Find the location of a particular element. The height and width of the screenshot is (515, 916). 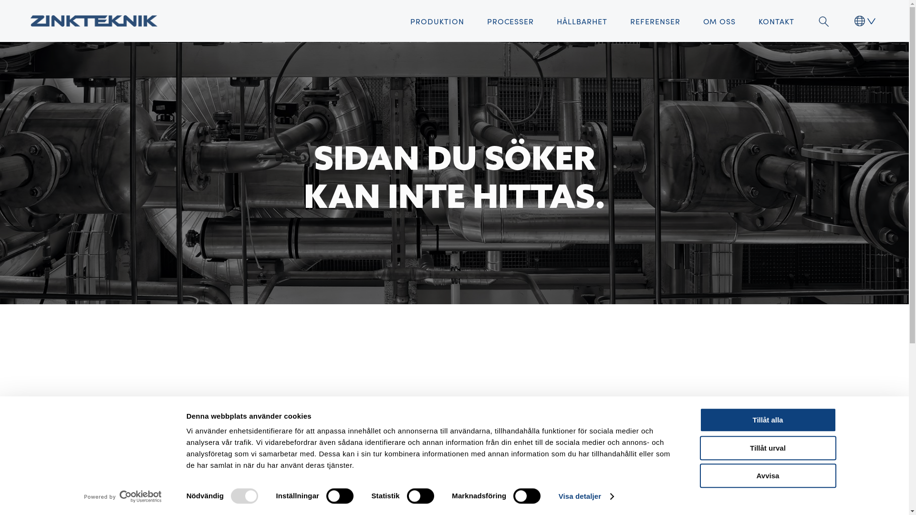

PROCESSER is located at coordinates (510, 21).